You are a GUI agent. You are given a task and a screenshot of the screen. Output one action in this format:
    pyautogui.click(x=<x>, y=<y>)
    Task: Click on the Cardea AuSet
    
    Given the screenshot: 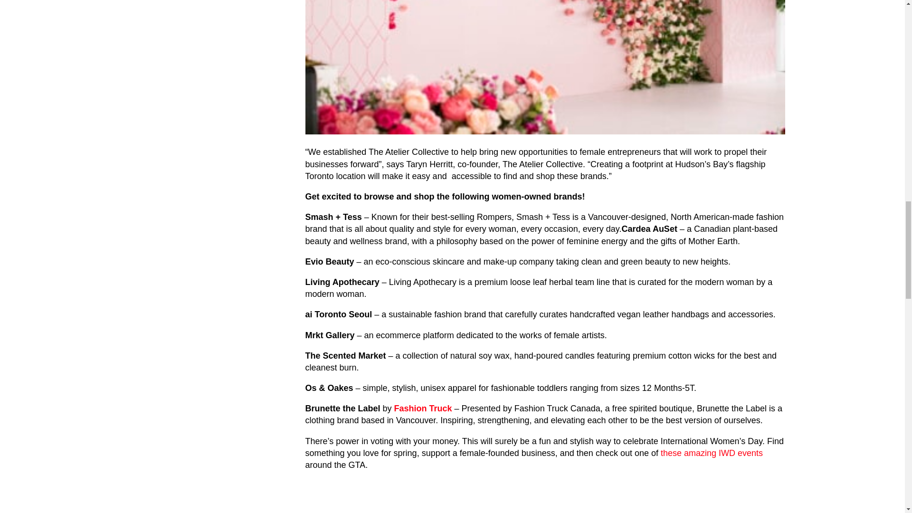 What is the action you would take?
    pyautogui.click(x=650, y=229)
    